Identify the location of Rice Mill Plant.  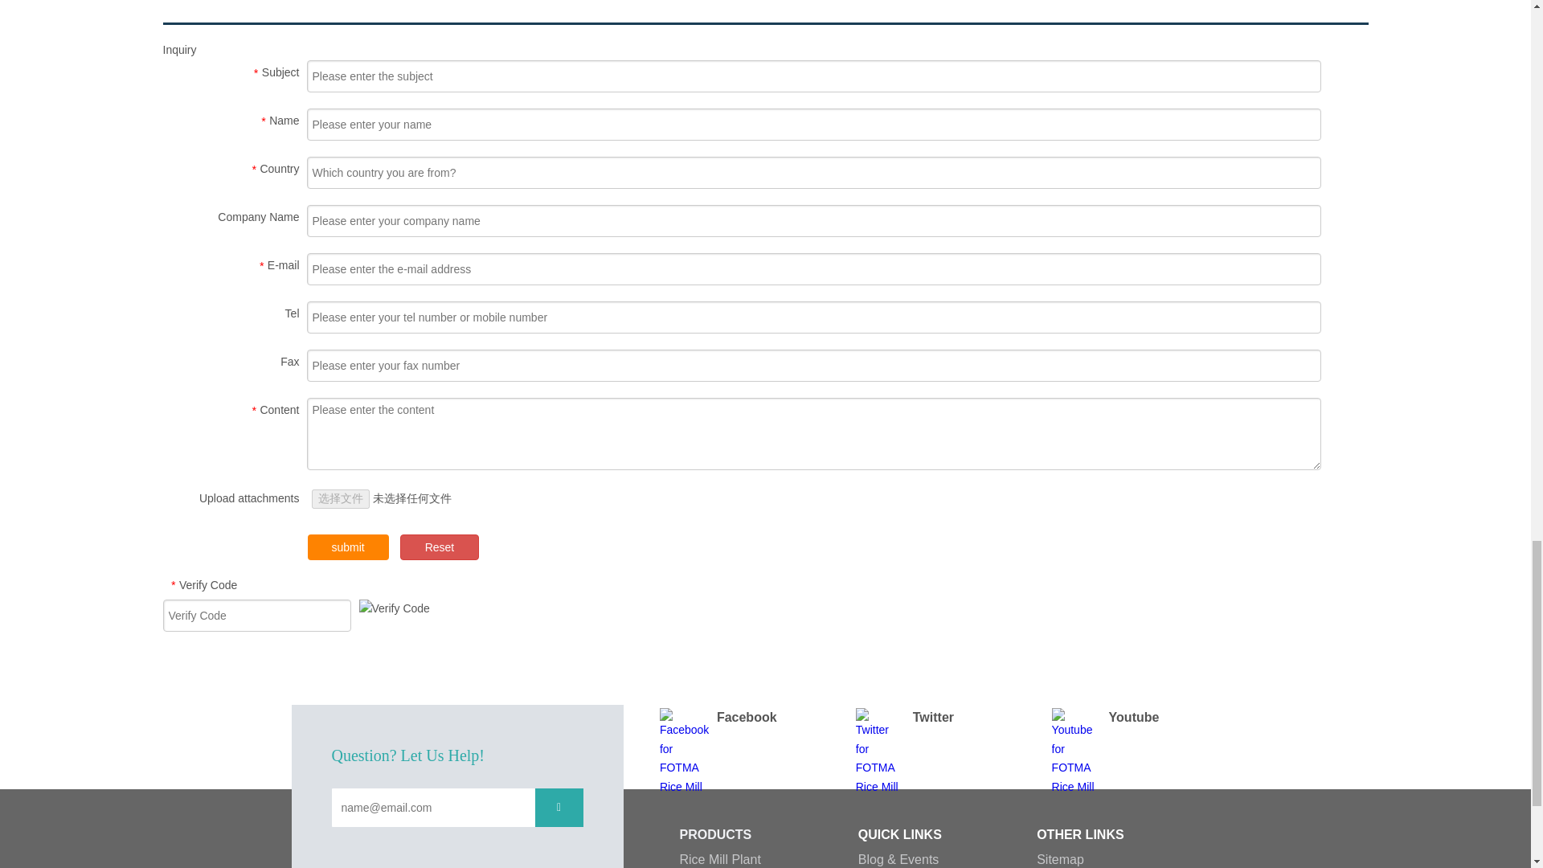
(720, 858).